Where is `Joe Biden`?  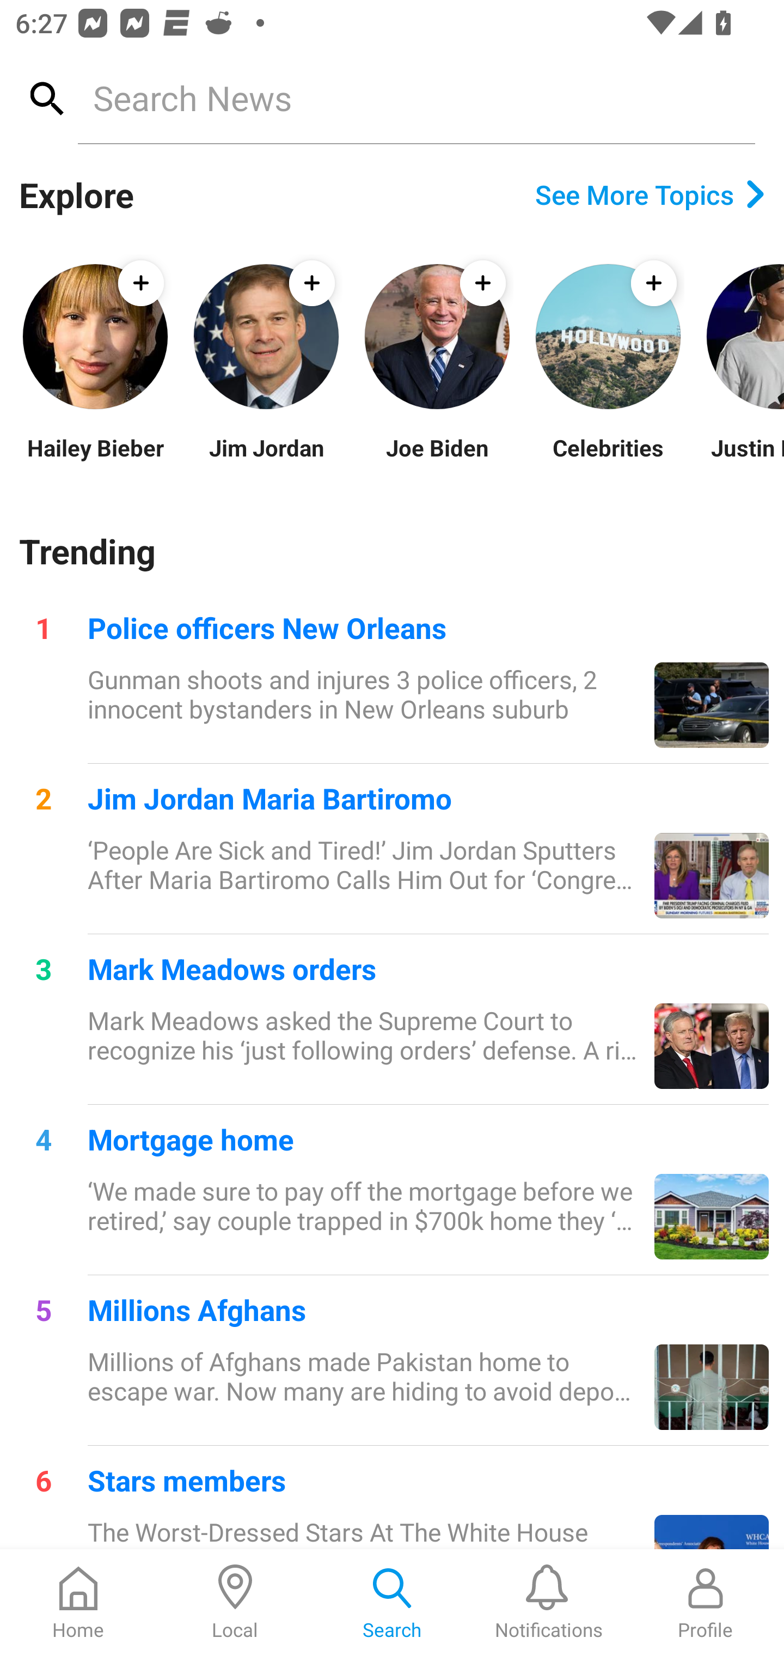 Joe Biden is located at coordinates (437, 461).